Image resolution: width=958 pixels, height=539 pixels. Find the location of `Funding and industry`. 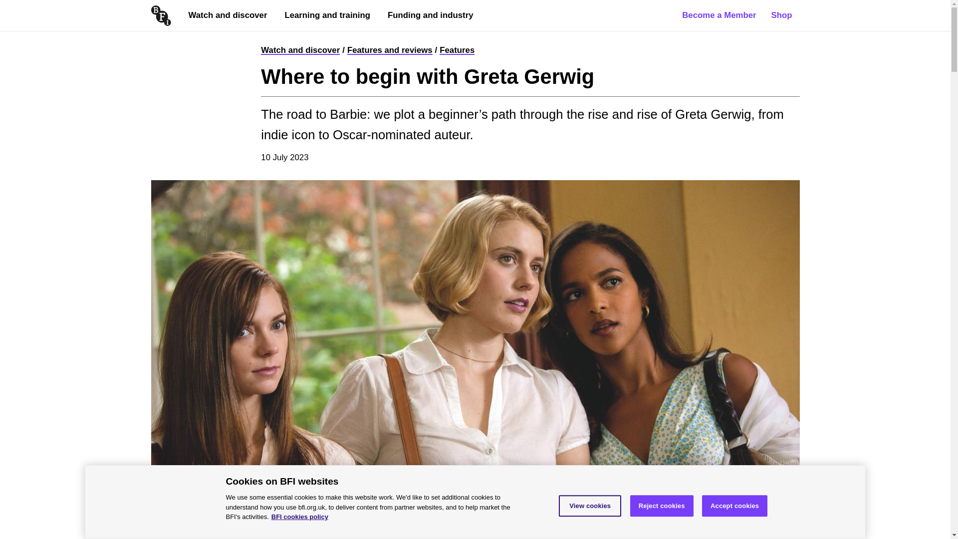

Funding and industry is located at coordinates (430, 15).